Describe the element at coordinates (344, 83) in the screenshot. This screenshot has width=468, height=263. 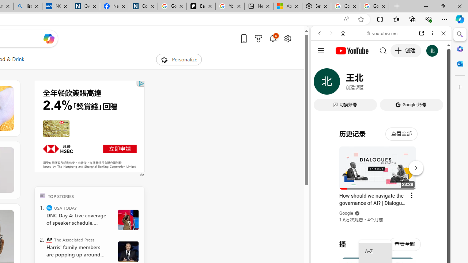
I see `Search Filter, IMAGES` at that location.